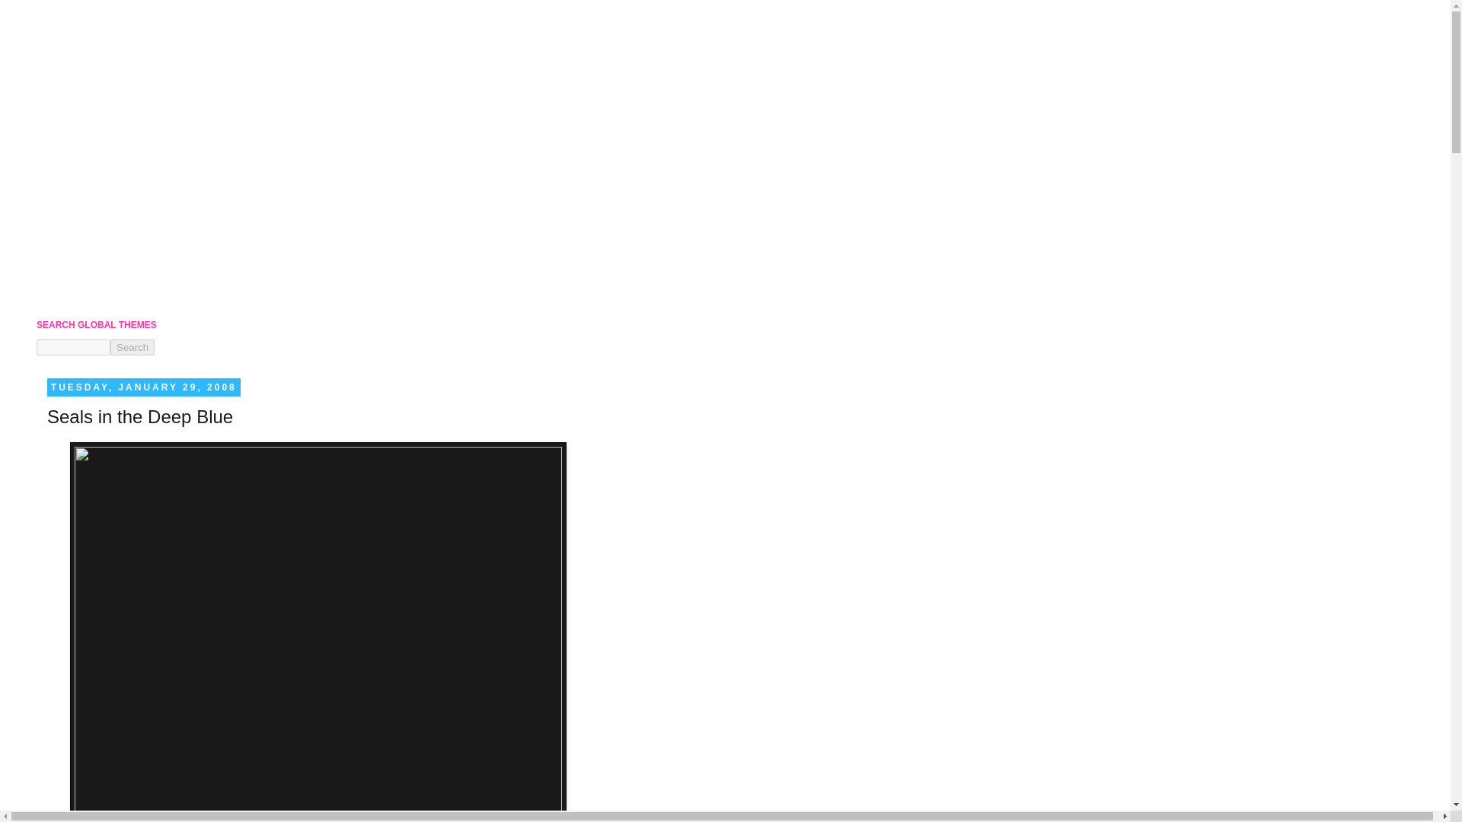 This screenshot has width=1462, height=822. What do you see at coordinates (132, 347) in the screenshot?
I see `Search` at bounding box center [132, 347].